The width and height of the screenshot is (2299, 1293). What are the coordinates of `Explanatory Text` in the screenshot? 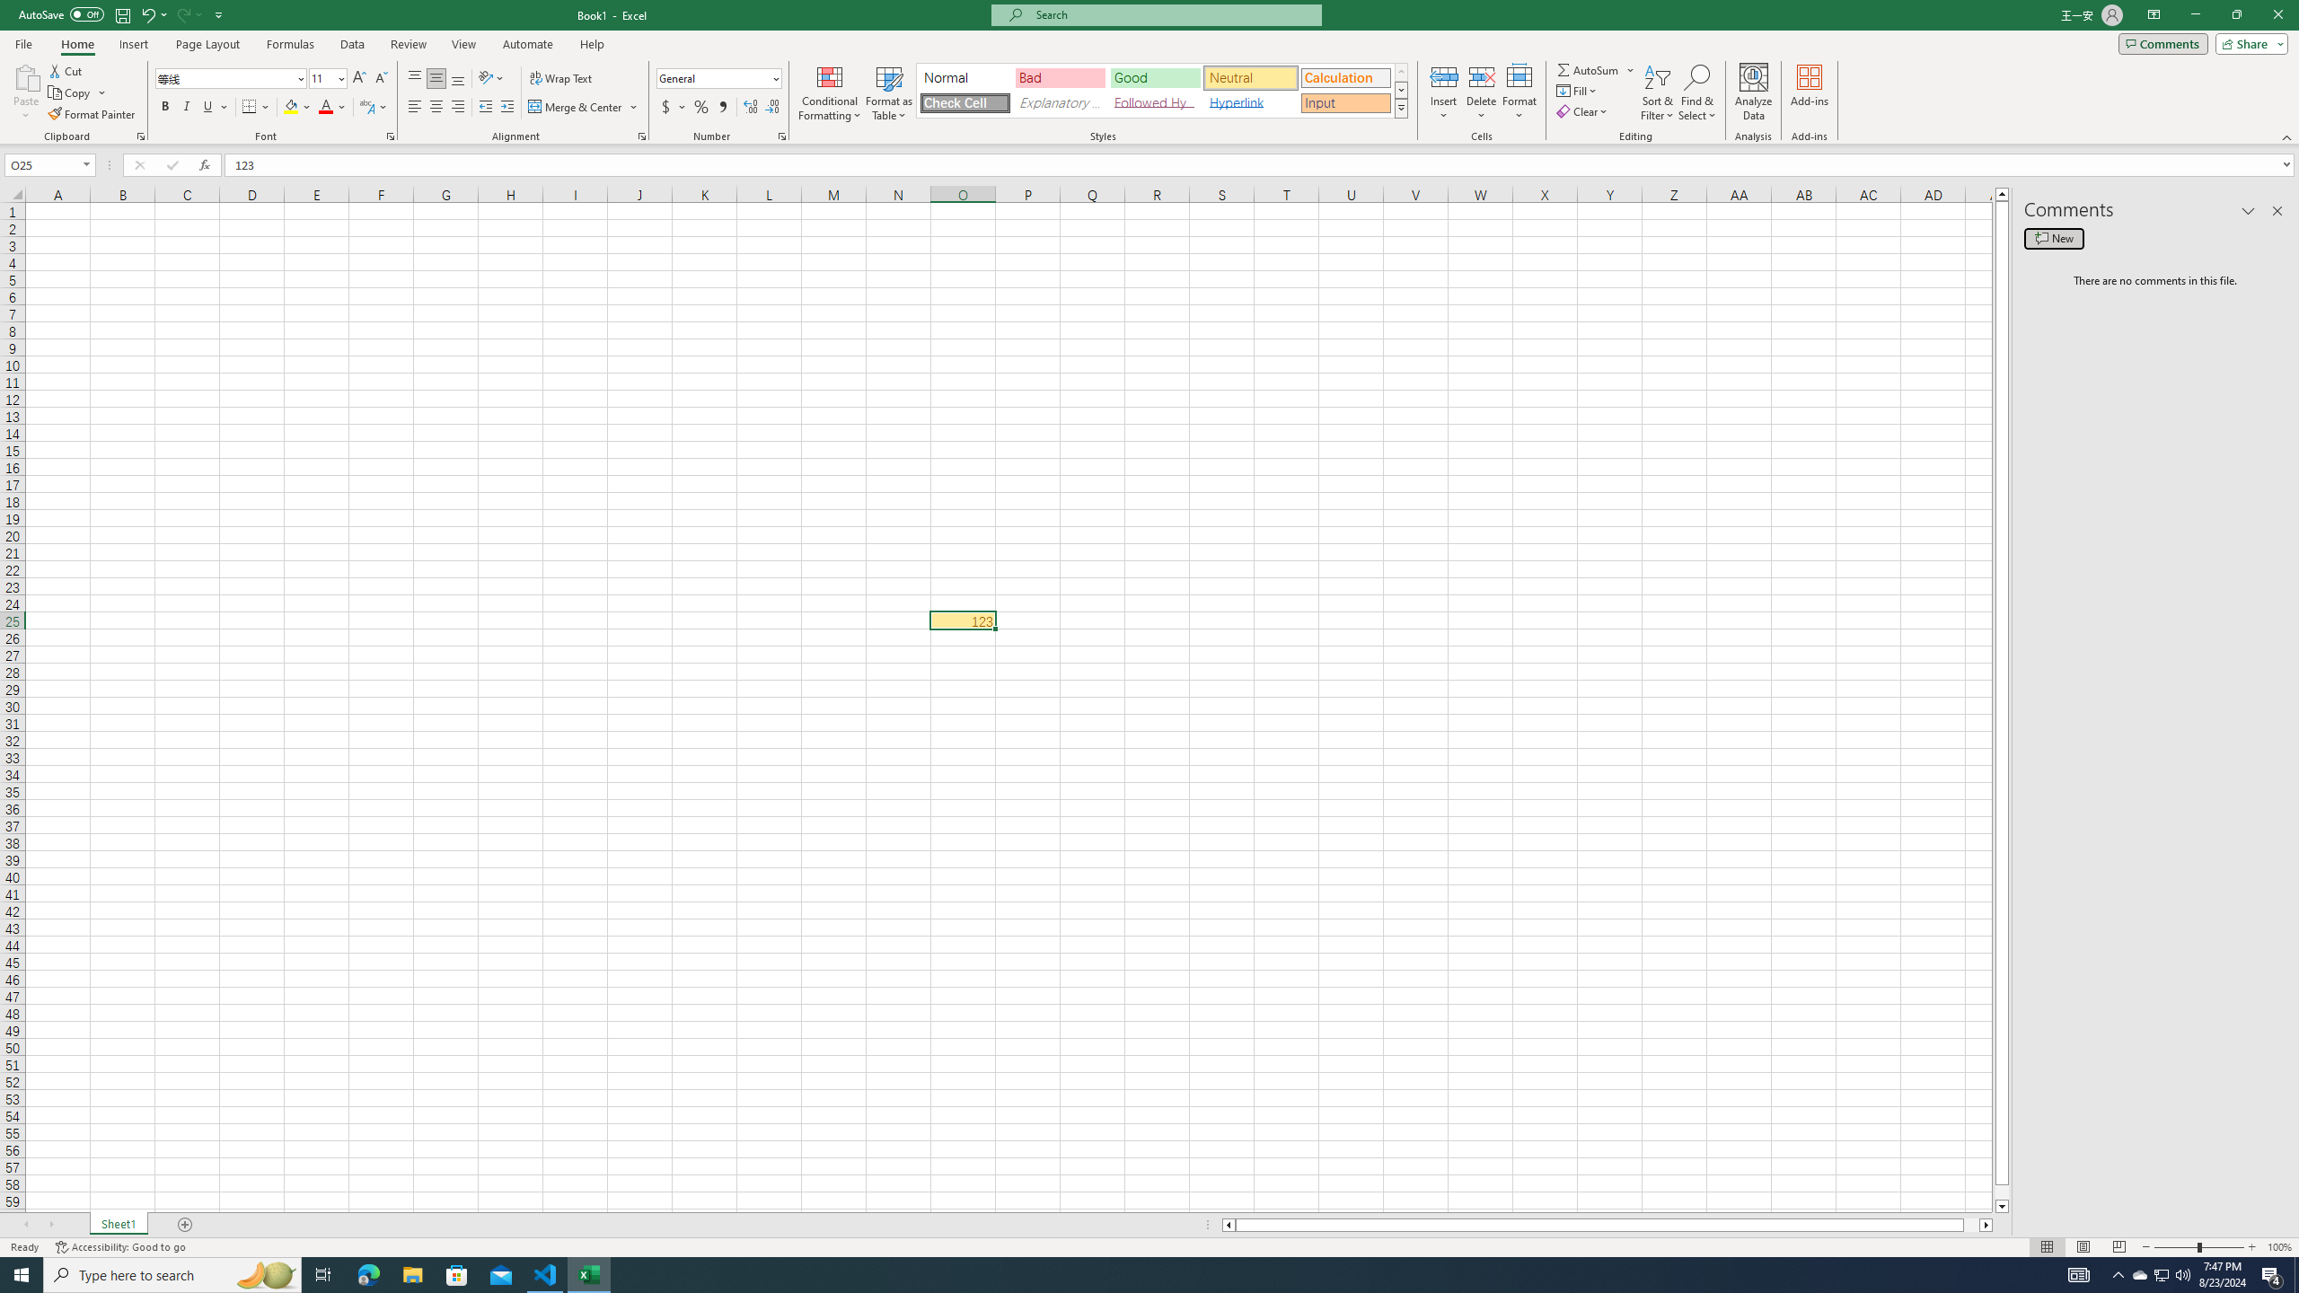 It's located at (1060, 102).